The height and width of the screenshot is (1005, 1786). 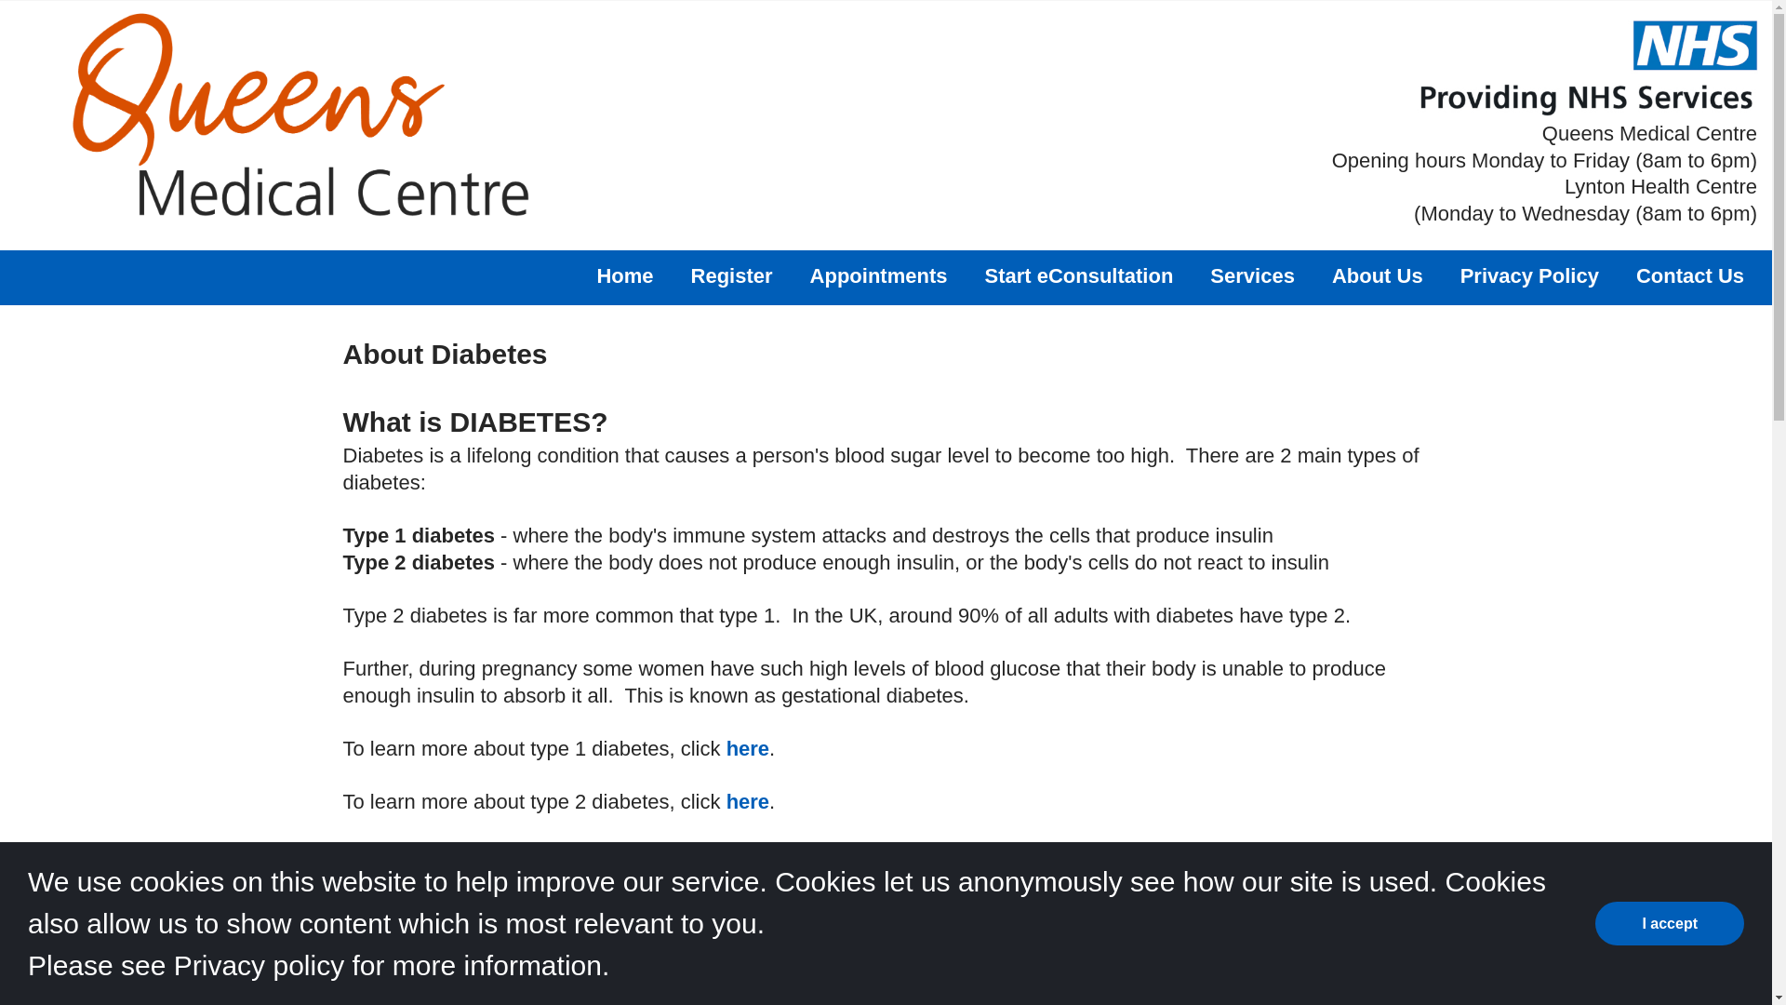 I want to click on Providing NHS Service, so click(x=1587, y=67).